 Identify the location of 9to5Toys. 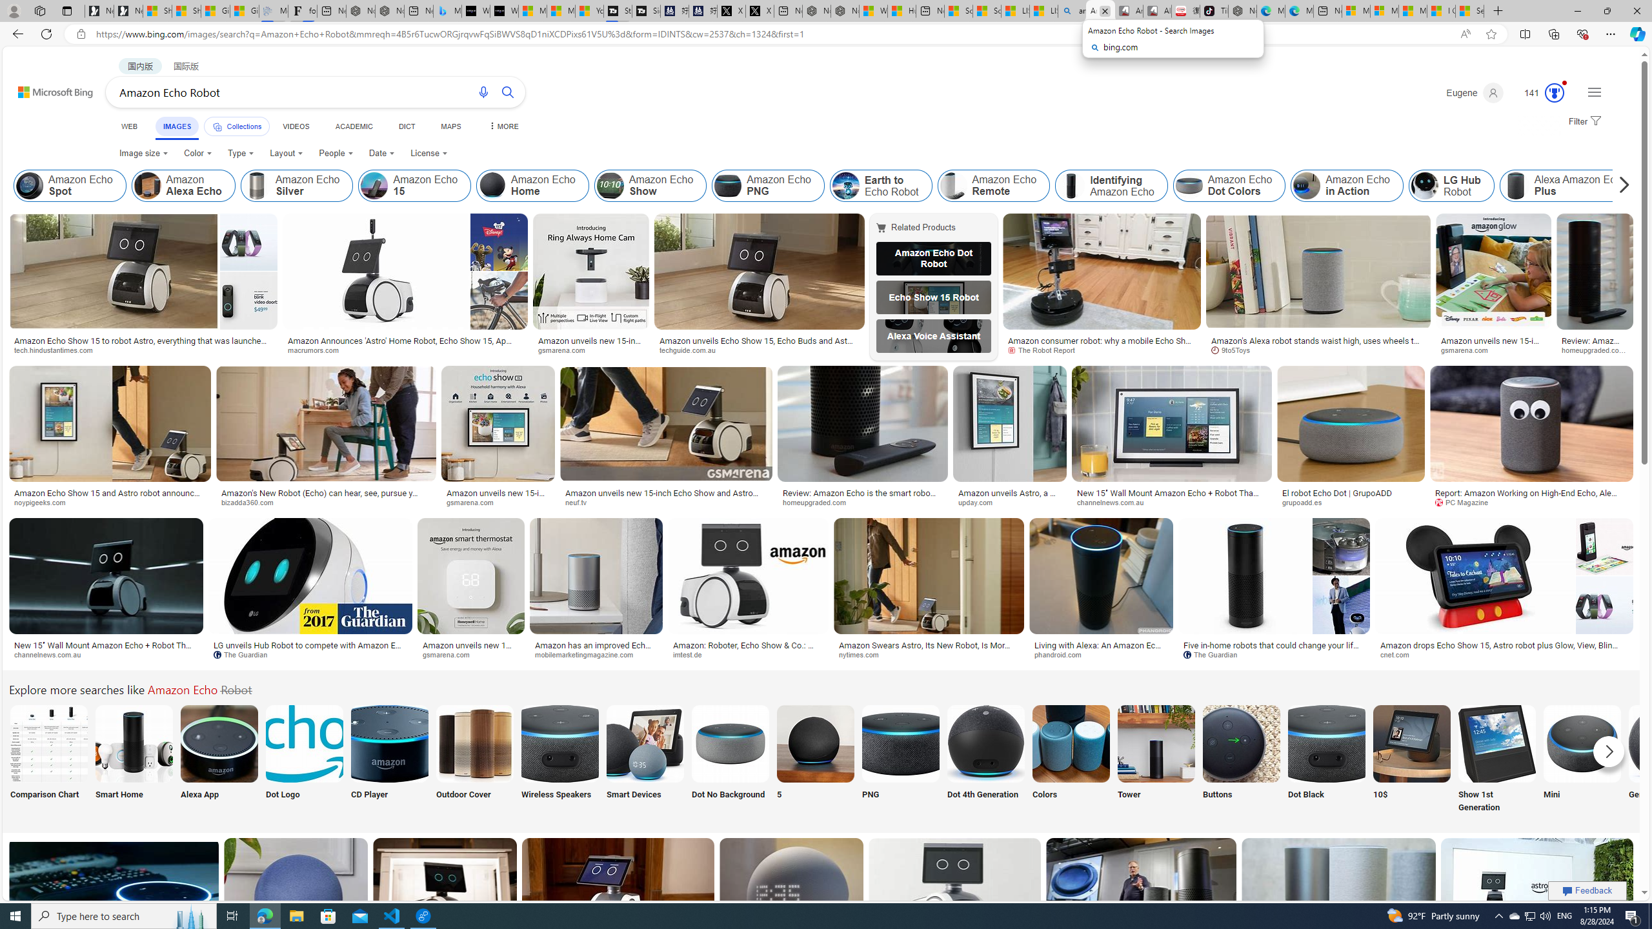
(1234, 350).